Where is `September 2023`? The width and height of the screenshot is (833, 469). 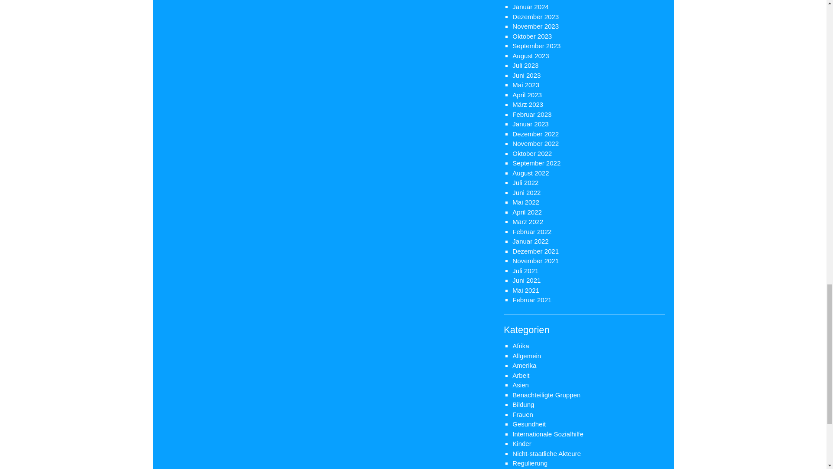
September 2023 is located at coordinates (536, 46).